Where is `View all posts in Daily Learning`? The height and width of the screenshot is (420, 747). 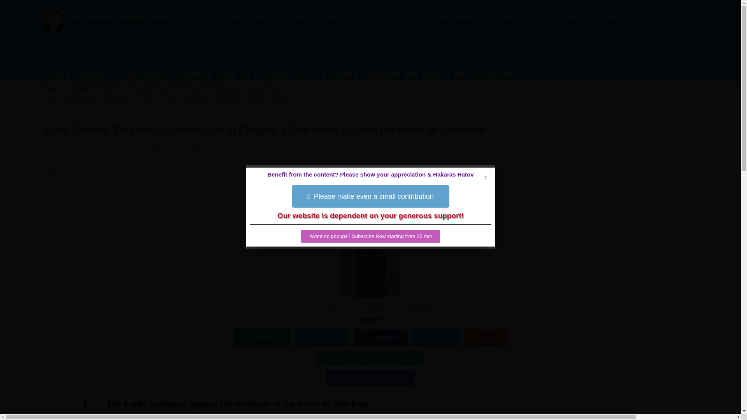
View all posts in Daily Learning is located at coordinates (81, 99).